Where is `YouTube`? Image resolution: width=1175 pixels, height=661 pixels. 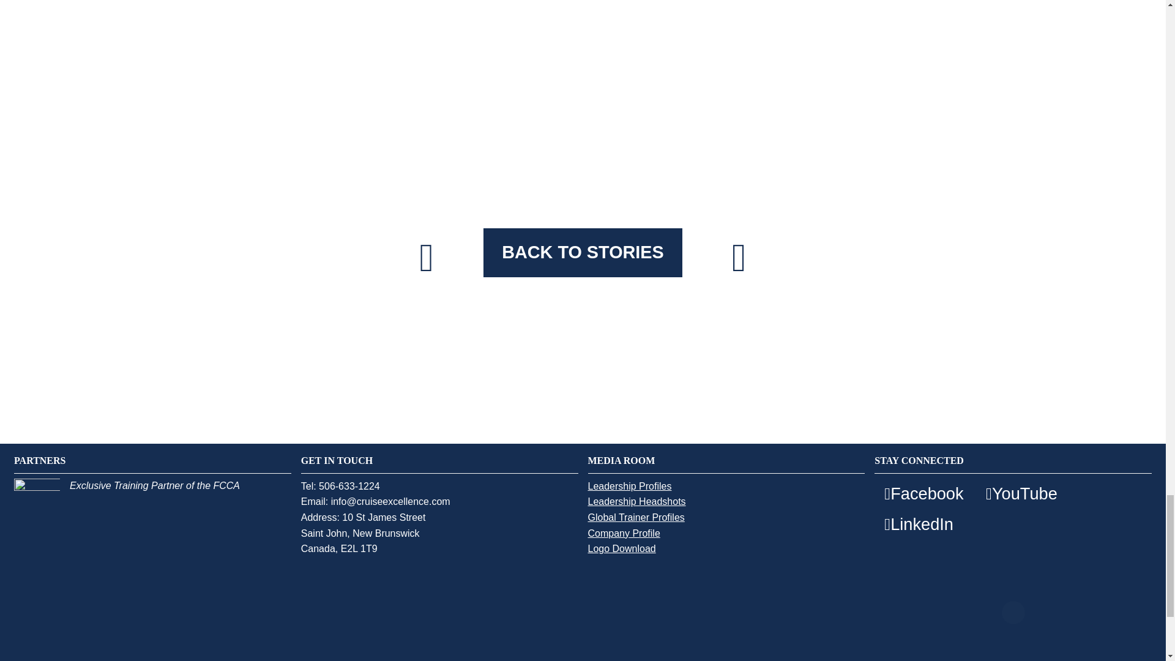 YouTube is located at coordinates (1021, 493).